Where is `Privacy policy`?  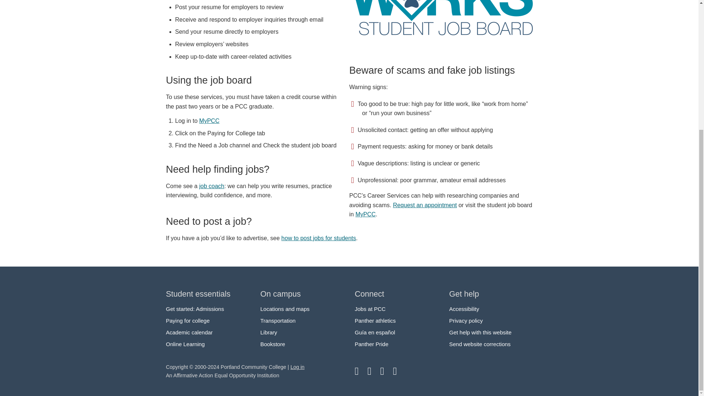
Privacy policy is located at coordinates (466, 320).